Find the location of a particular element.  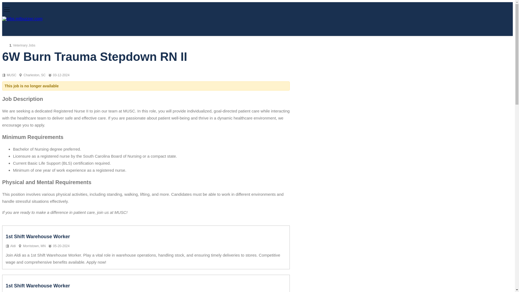

CONTACT is located at coordinates (116, 31).